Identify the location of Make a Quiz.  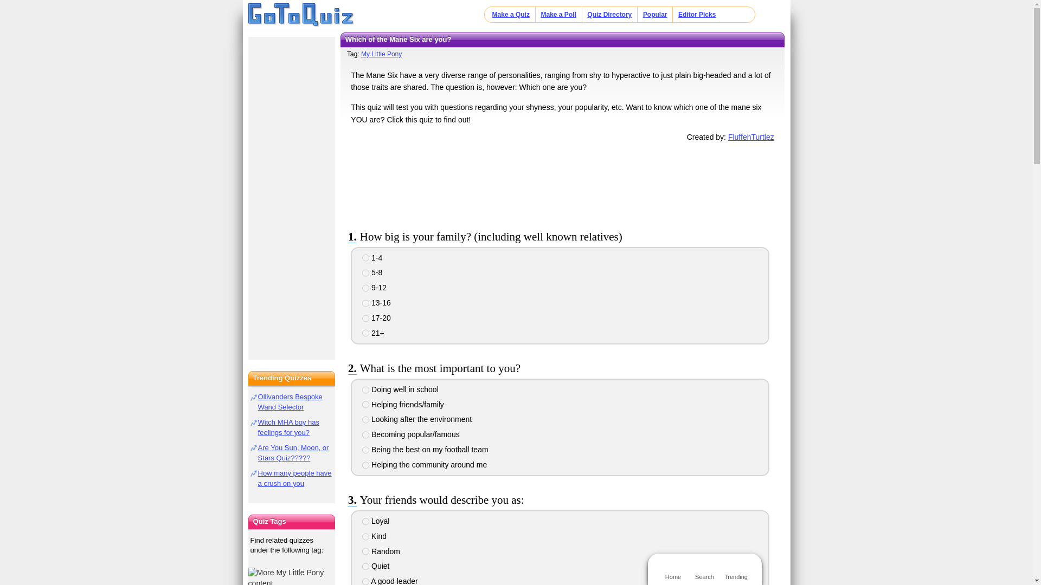
(511, 14).